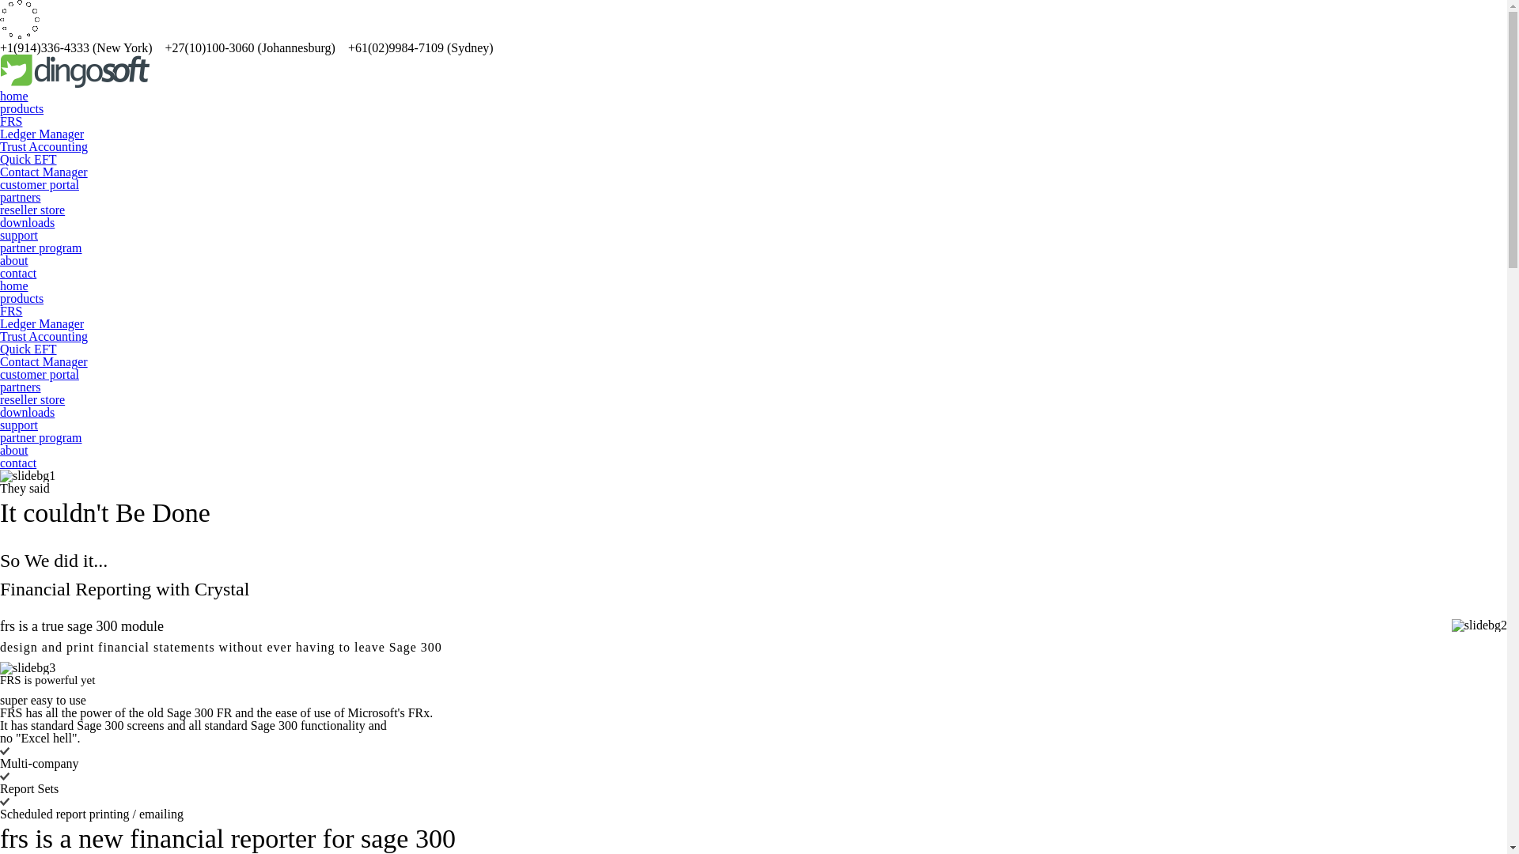 The width and height of the screenshot is (1519, 854). What do you see at coordinates (19, 236) in the screenshot?
I see `support` at bounding box center [19, 236].